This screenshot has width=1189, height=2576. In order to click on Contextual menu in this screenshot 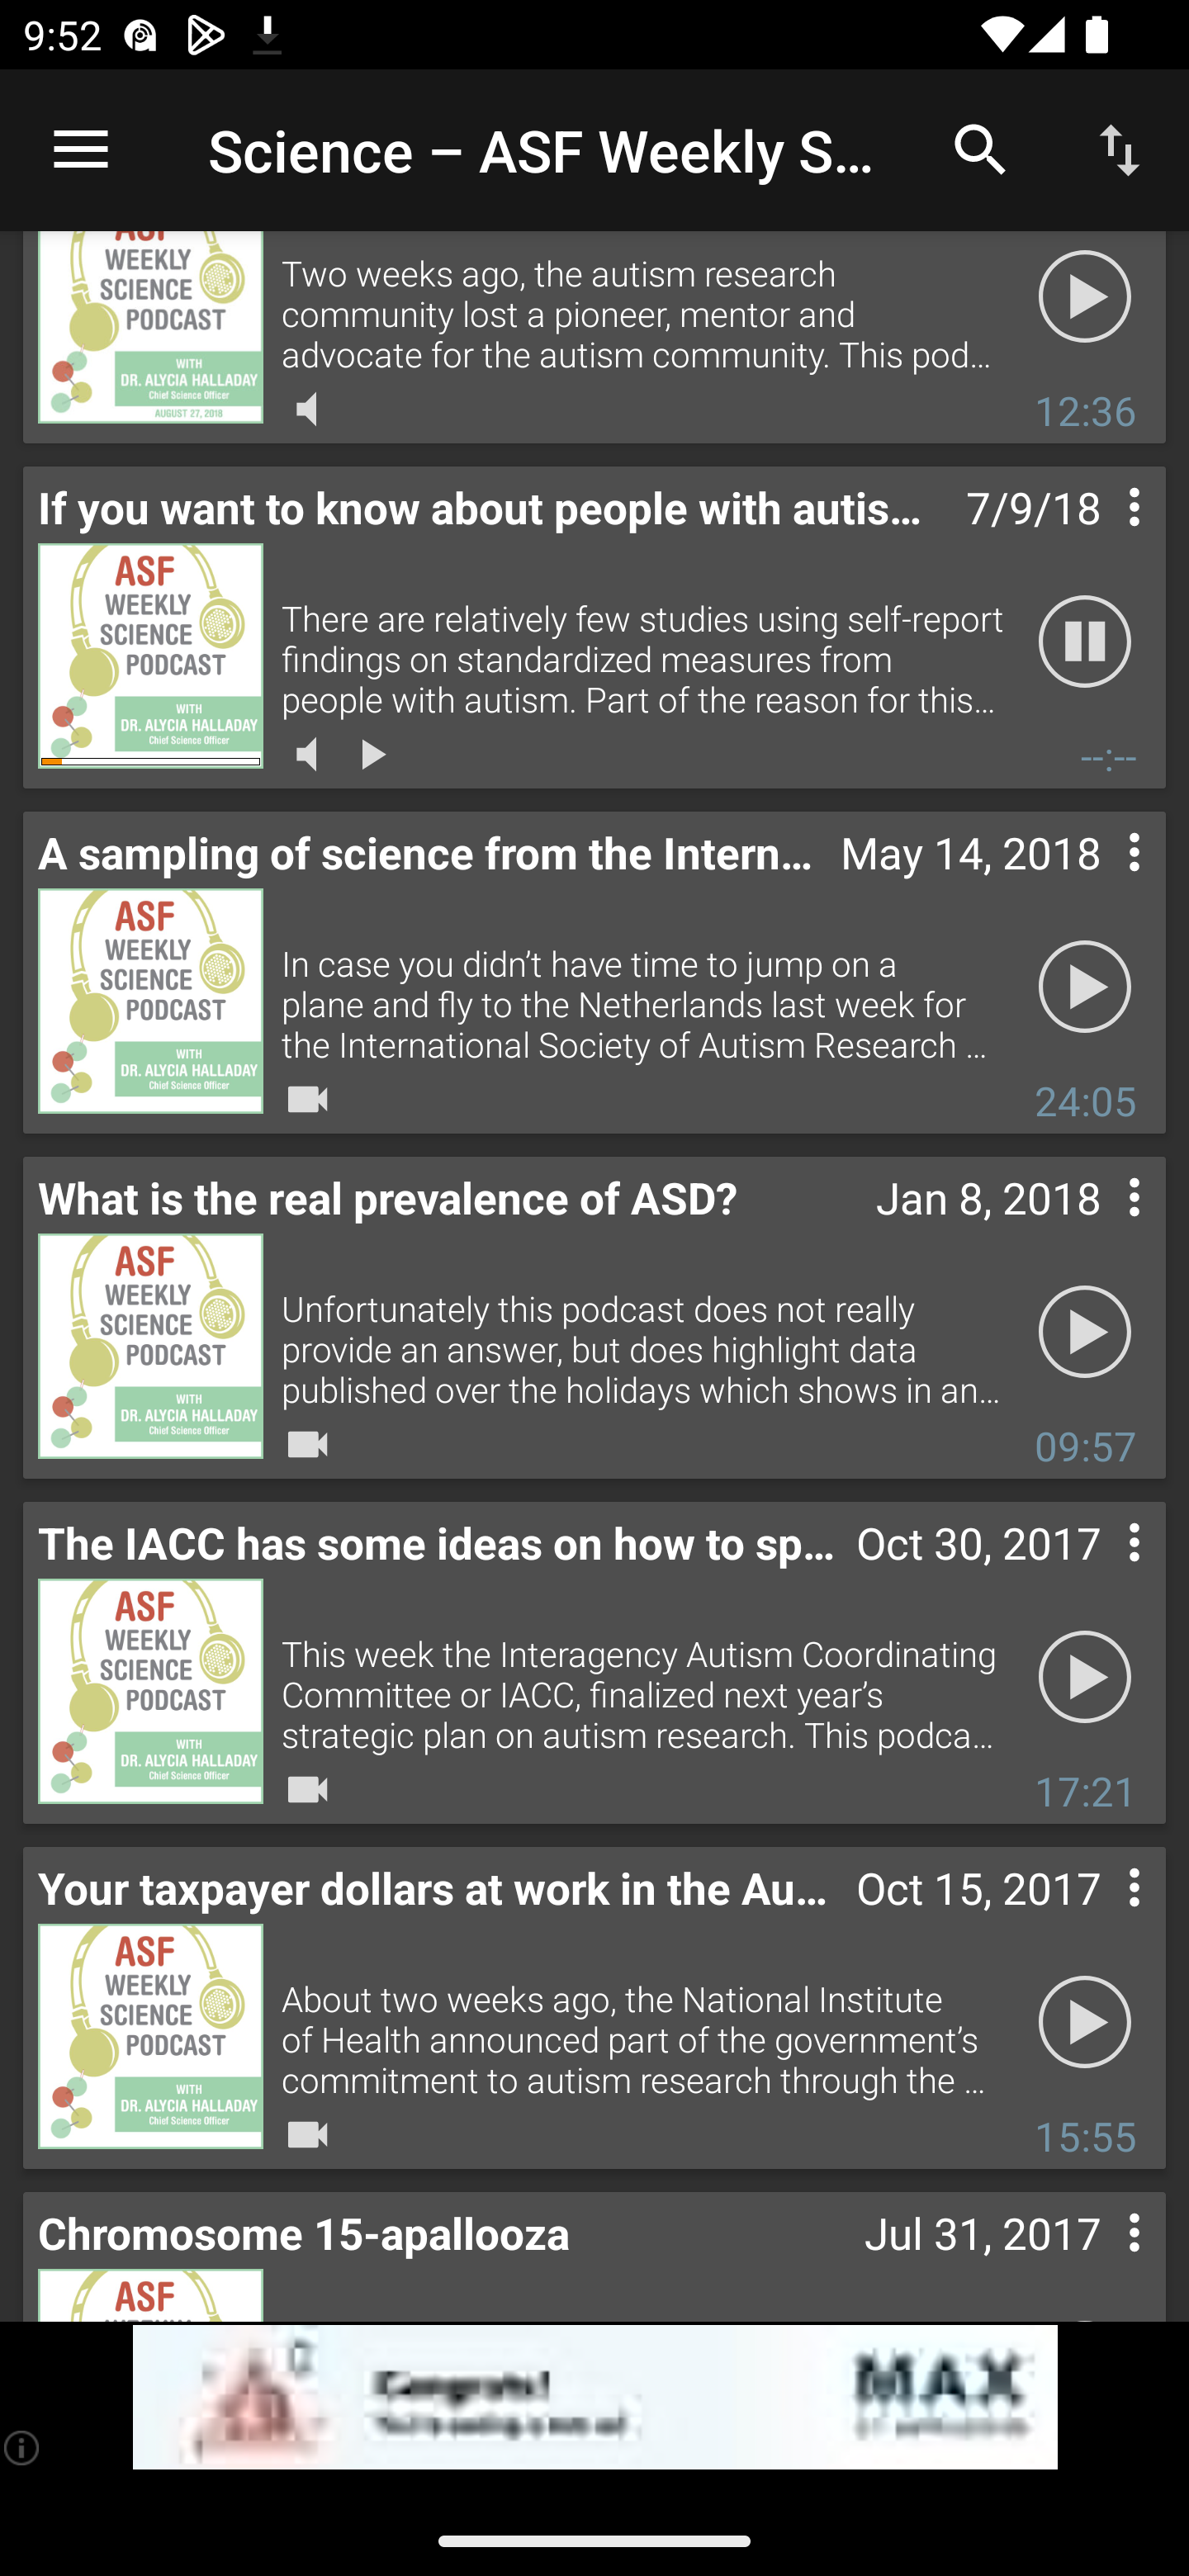, I will do `click(1098, 1920)`.